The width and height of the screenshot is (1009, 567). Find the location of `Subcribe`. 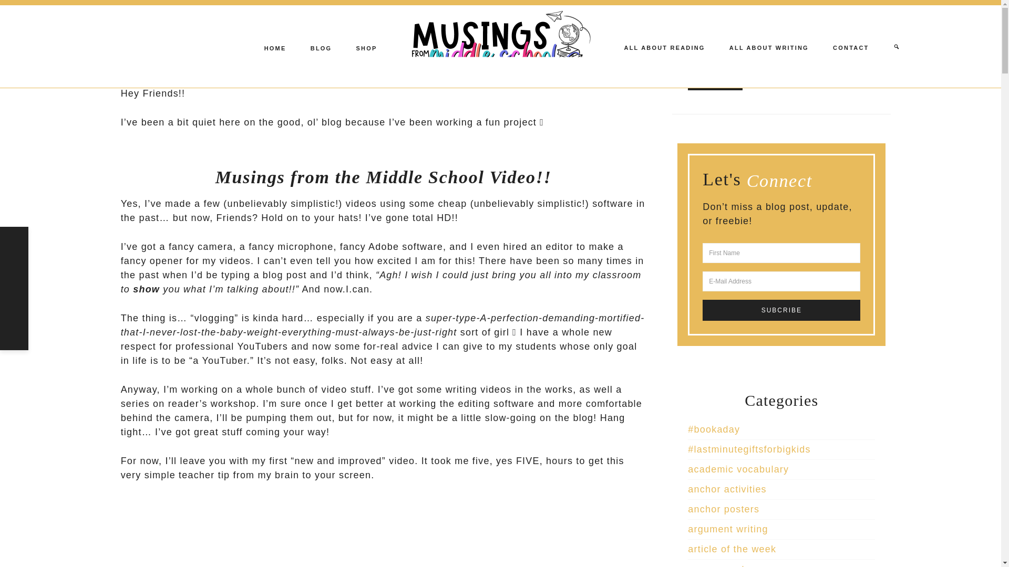

Subcribe is located at coordinates (781, 310).